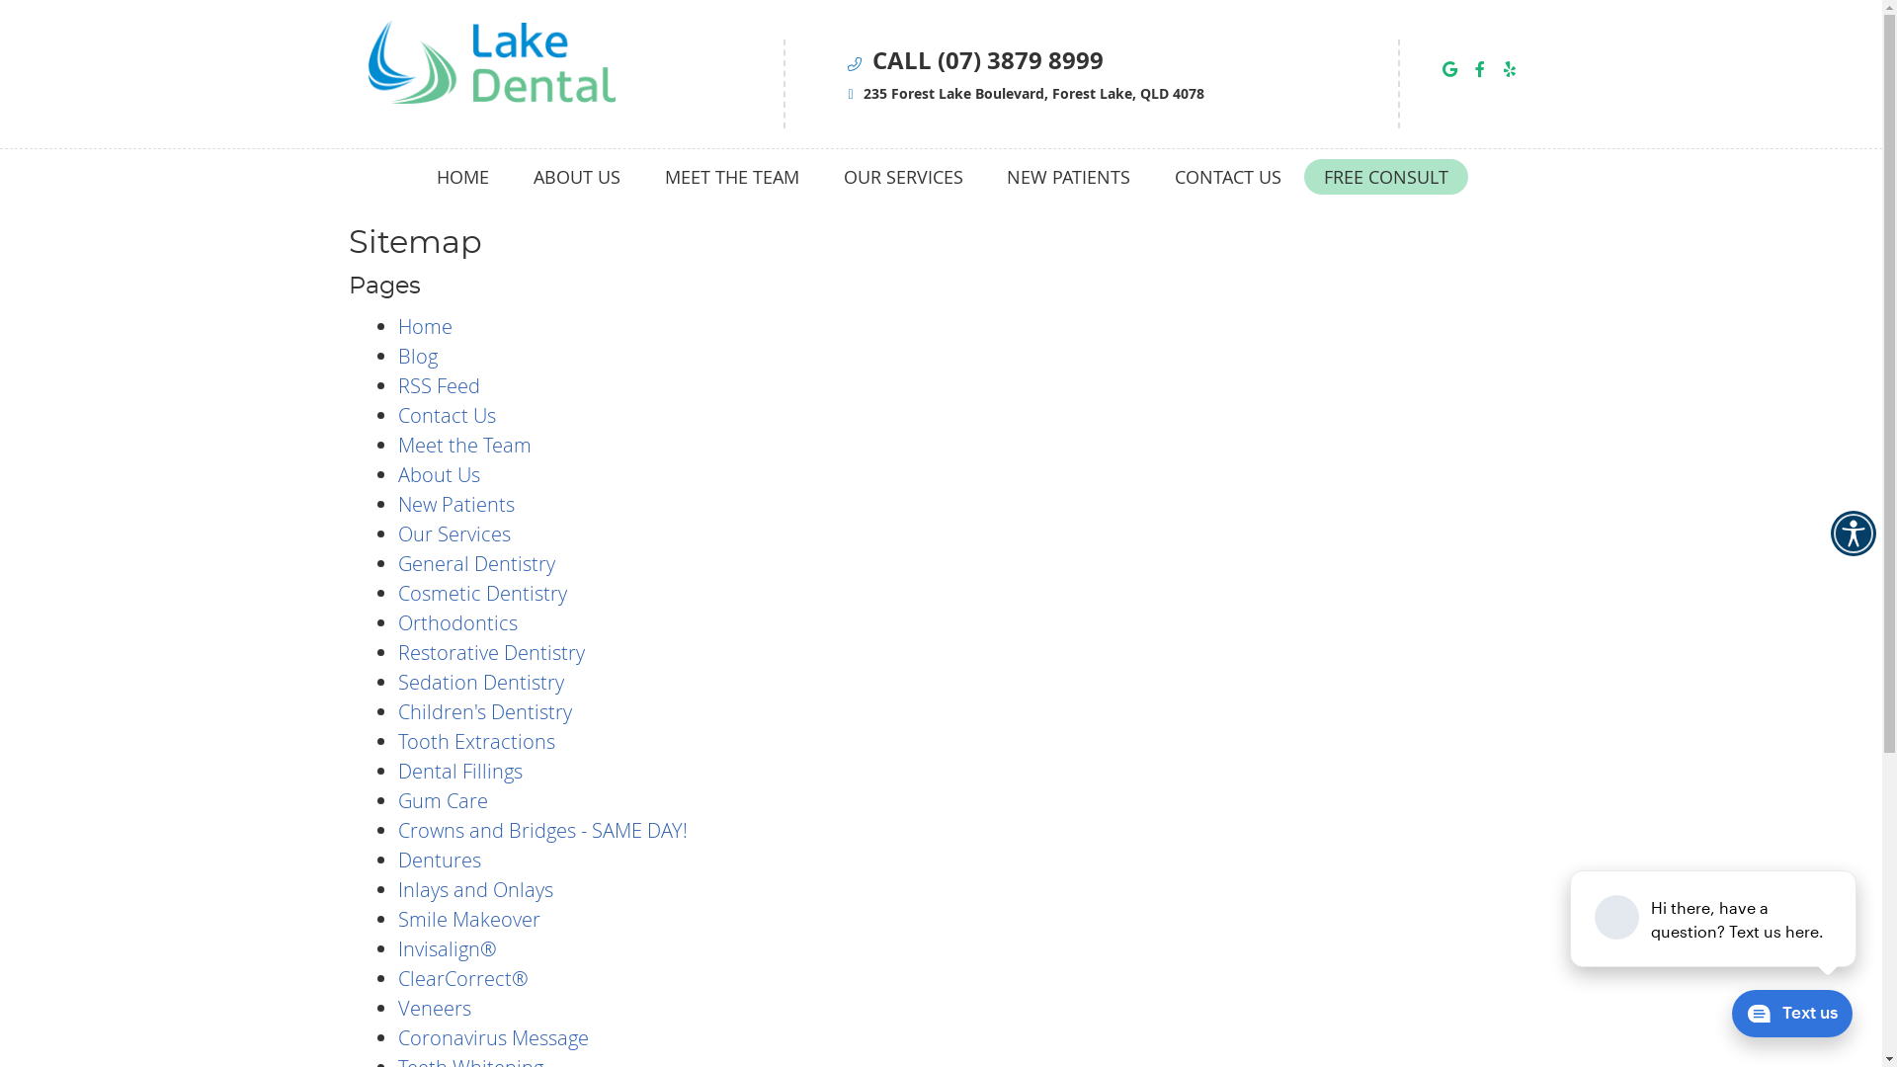 The image size is (1897, 1067). Describe the element at coordinates (1227, 177) in the screenshot. I see `CONTACT US` at that location.